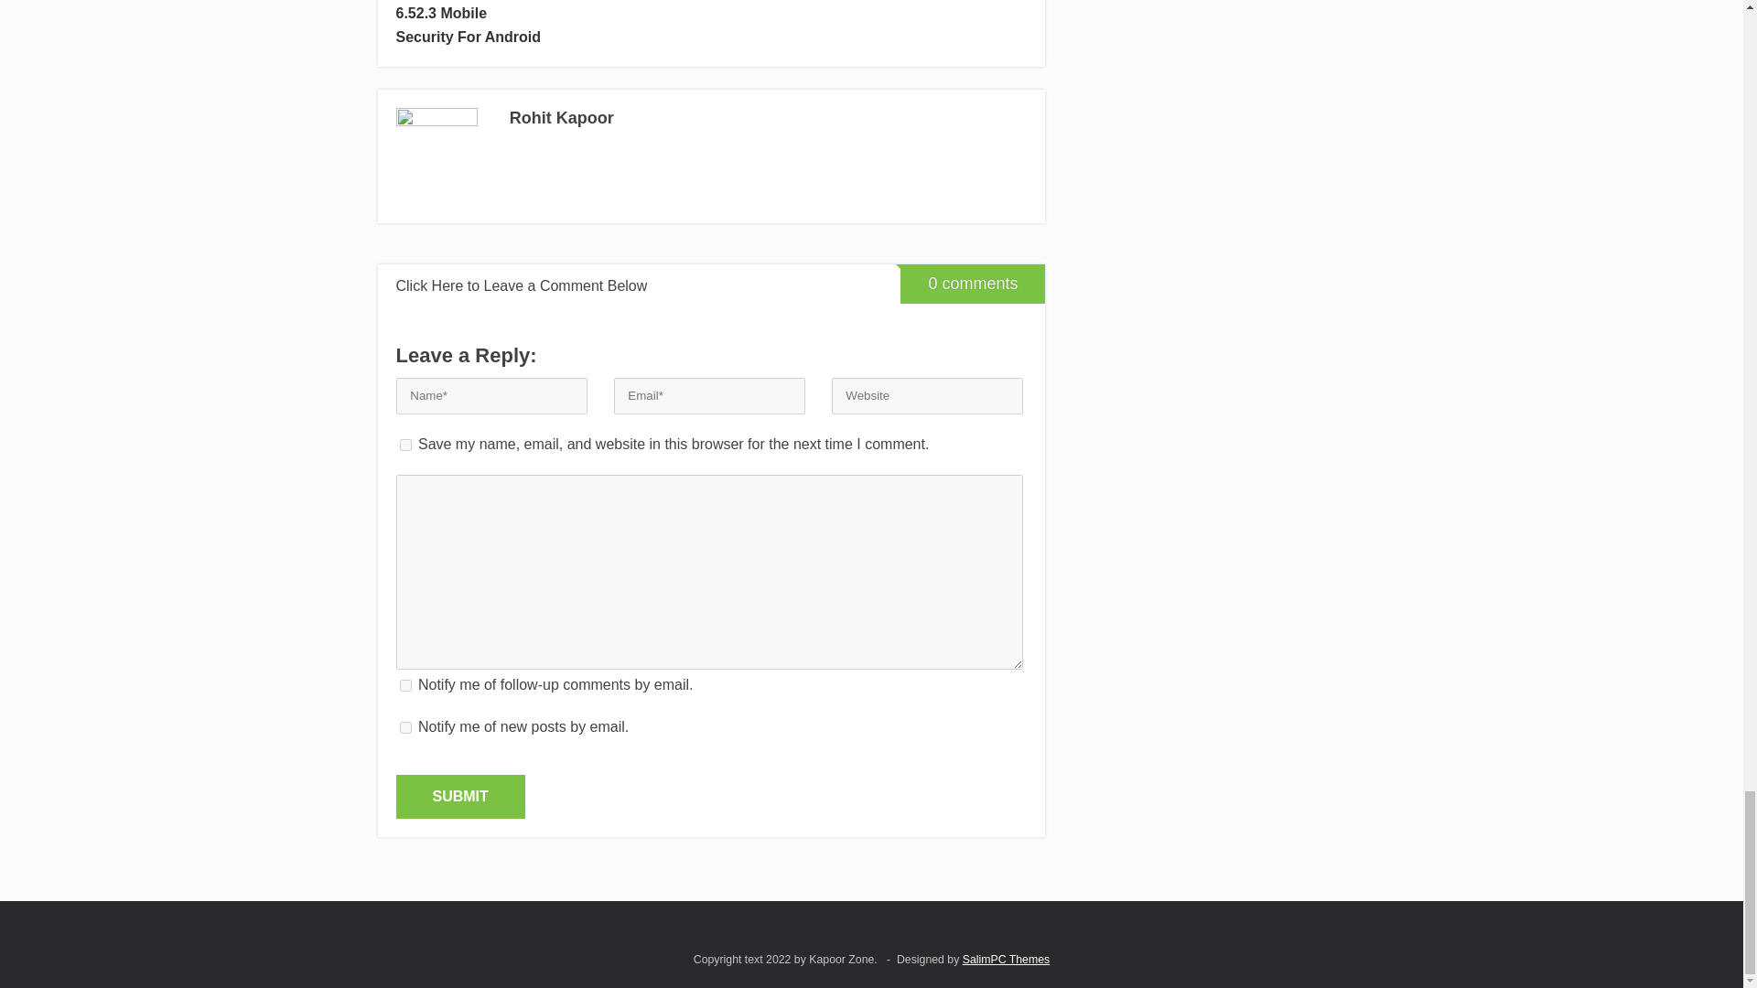  Describe the element at coordinates (404, 445) in the screenshot. I see `yes` at that location.